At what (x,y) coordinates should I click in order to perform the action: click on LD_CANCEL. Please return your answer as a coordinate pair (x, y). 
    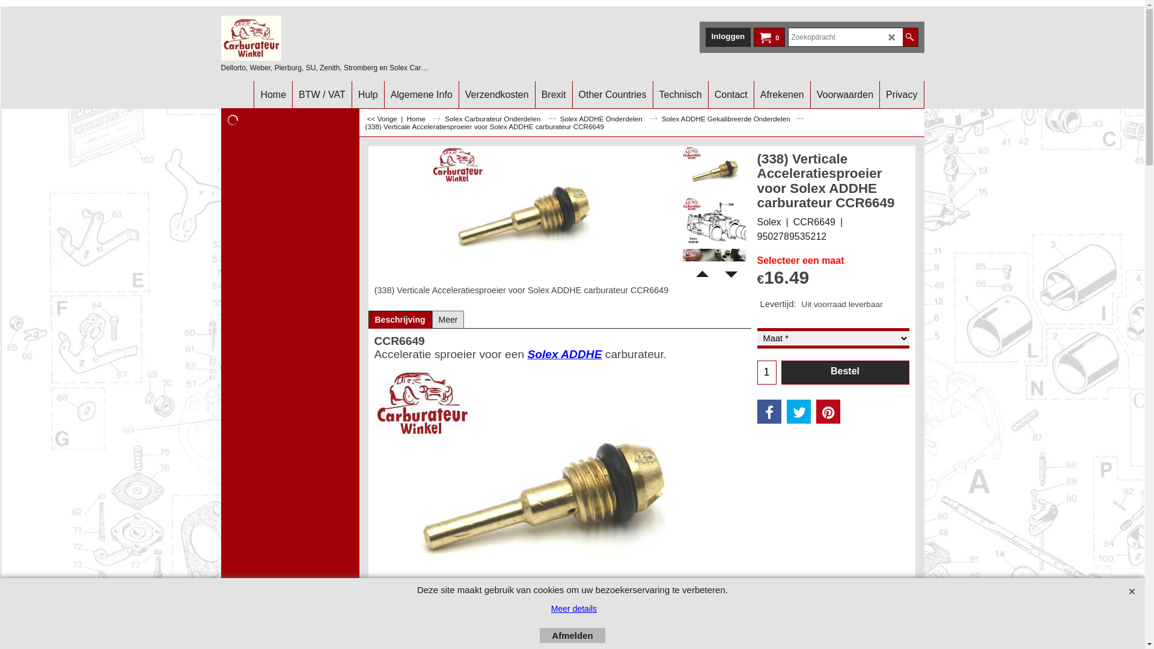
    Looking at the image, I should click on (892, 37).